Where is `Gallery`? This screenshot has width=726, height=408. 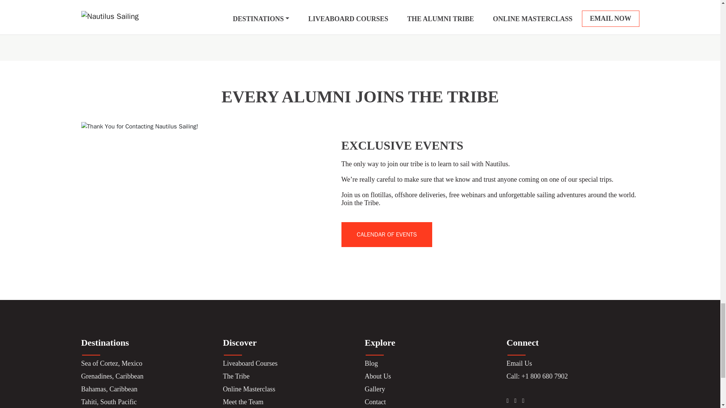 Gallery is located at coordinates (374, 389).